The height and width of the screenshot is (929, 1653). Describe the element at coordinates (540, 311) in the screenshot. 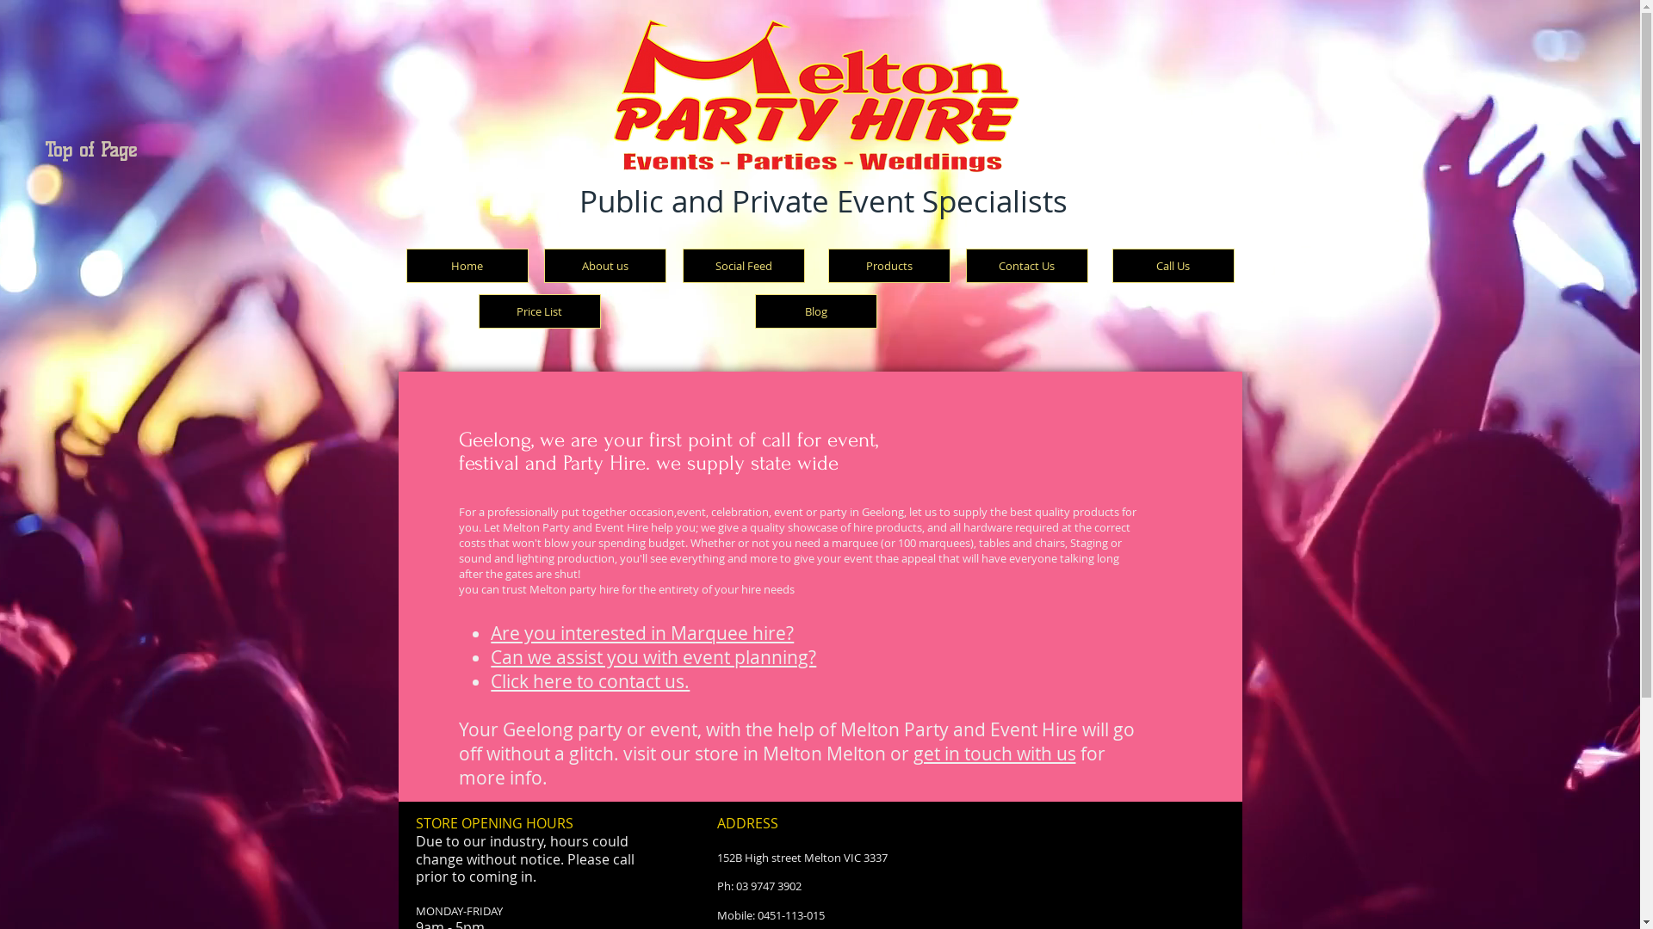

I see `Price List` at that location.